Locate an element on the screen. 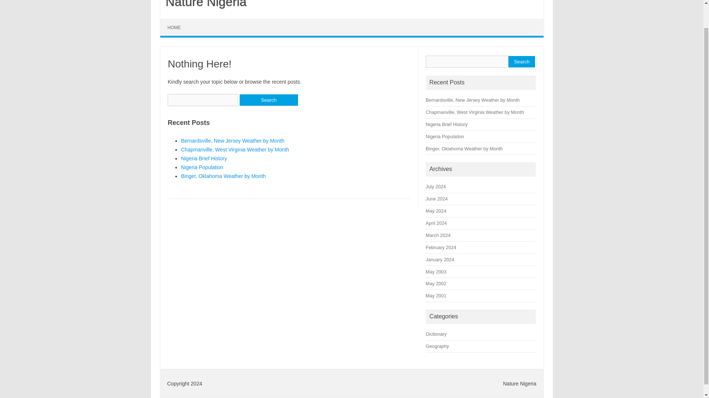 This screenshot has width=709, height=398. HOME is located at coordinates (174, 27).